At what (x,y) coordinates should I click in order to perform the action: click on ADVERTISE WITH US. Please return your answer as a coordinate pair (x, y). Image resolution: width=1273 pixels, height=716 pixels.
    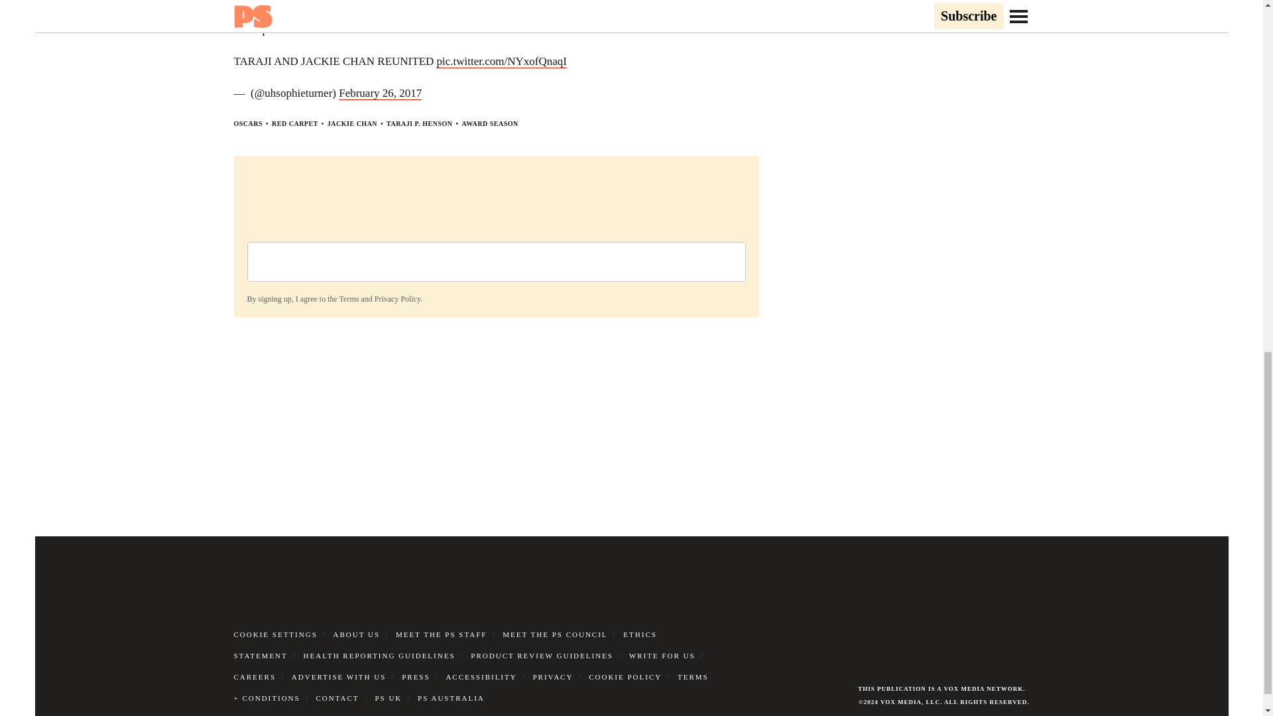
    Looking at the image, I should click on (339, 677).